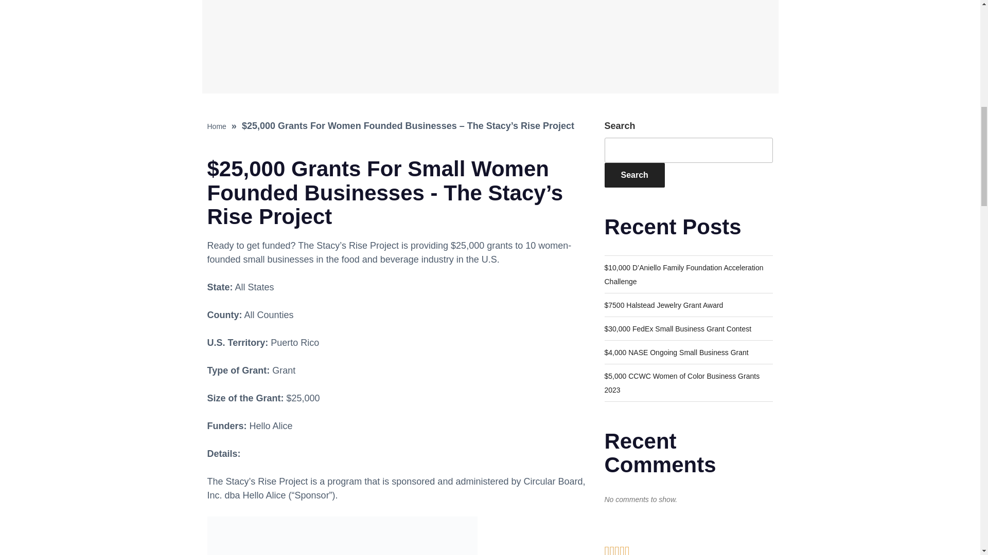  Describe the element at coordinates (216, 126) in the screenshot. I see `Home` at that location.